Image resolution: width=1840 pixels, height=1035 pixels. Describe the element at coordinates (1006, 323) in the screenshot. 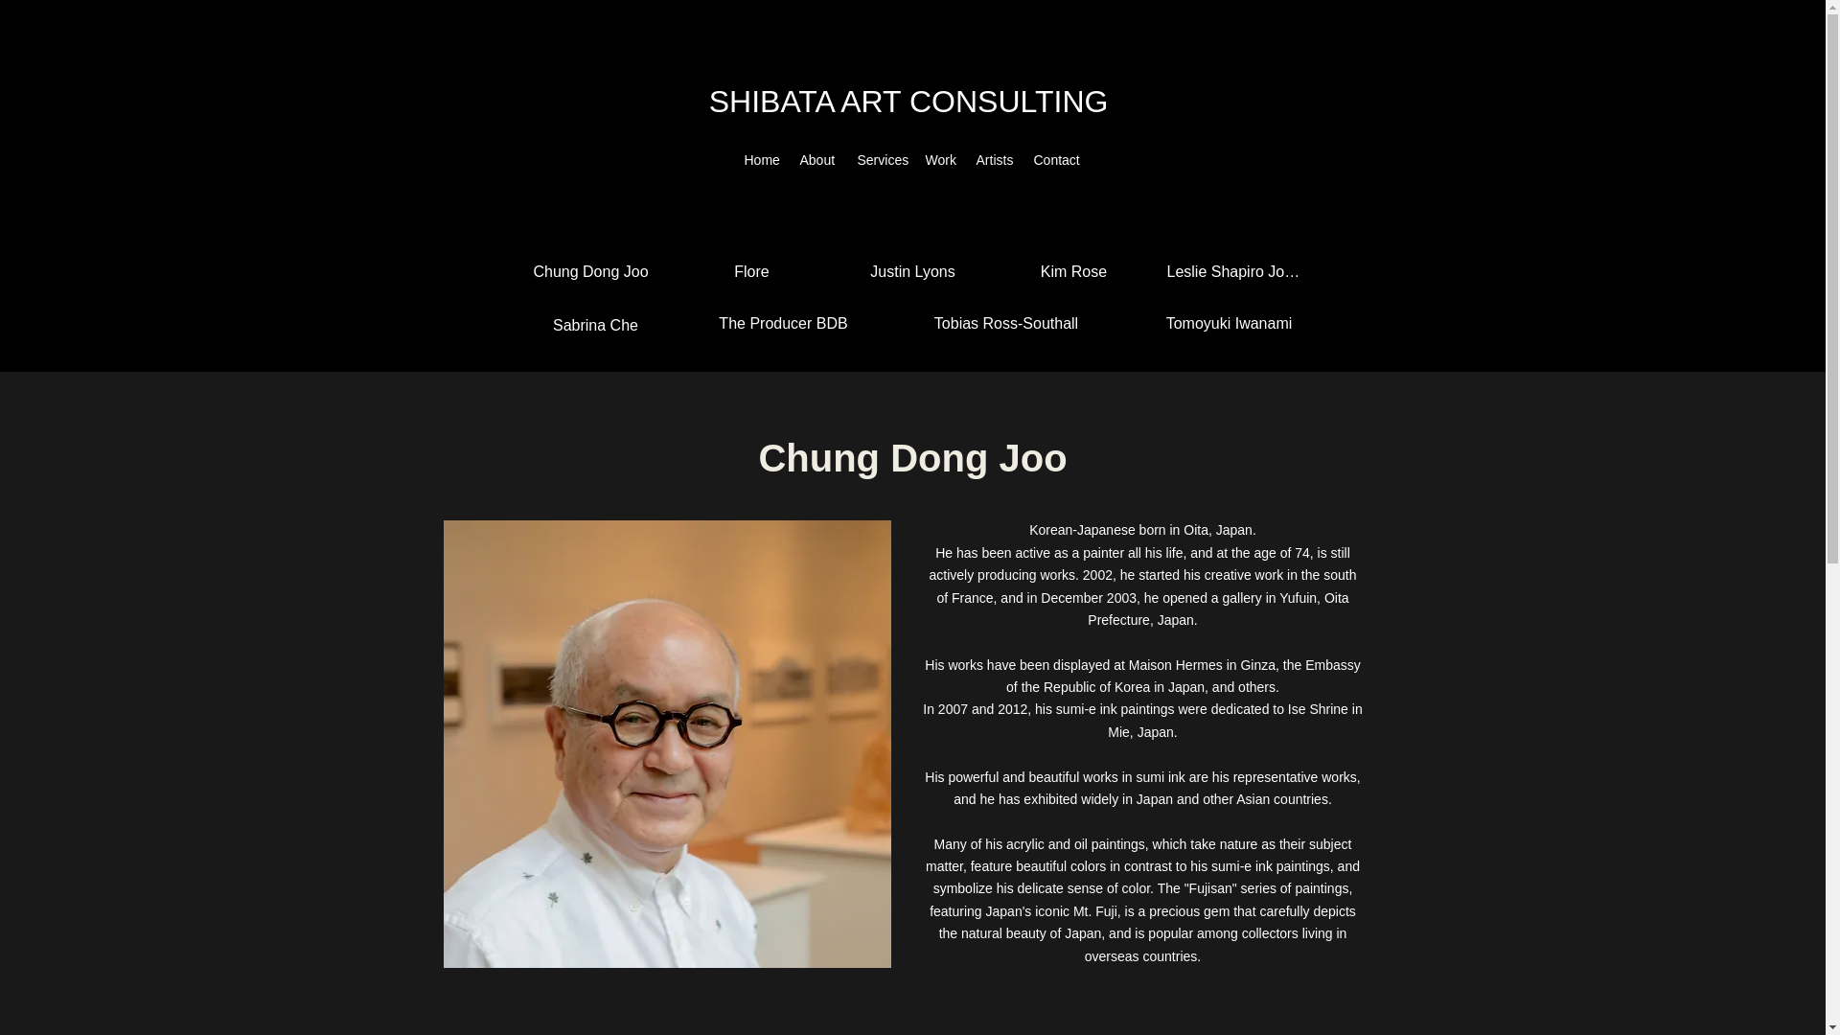

I see `Tobias Ross-Southall` at that location.